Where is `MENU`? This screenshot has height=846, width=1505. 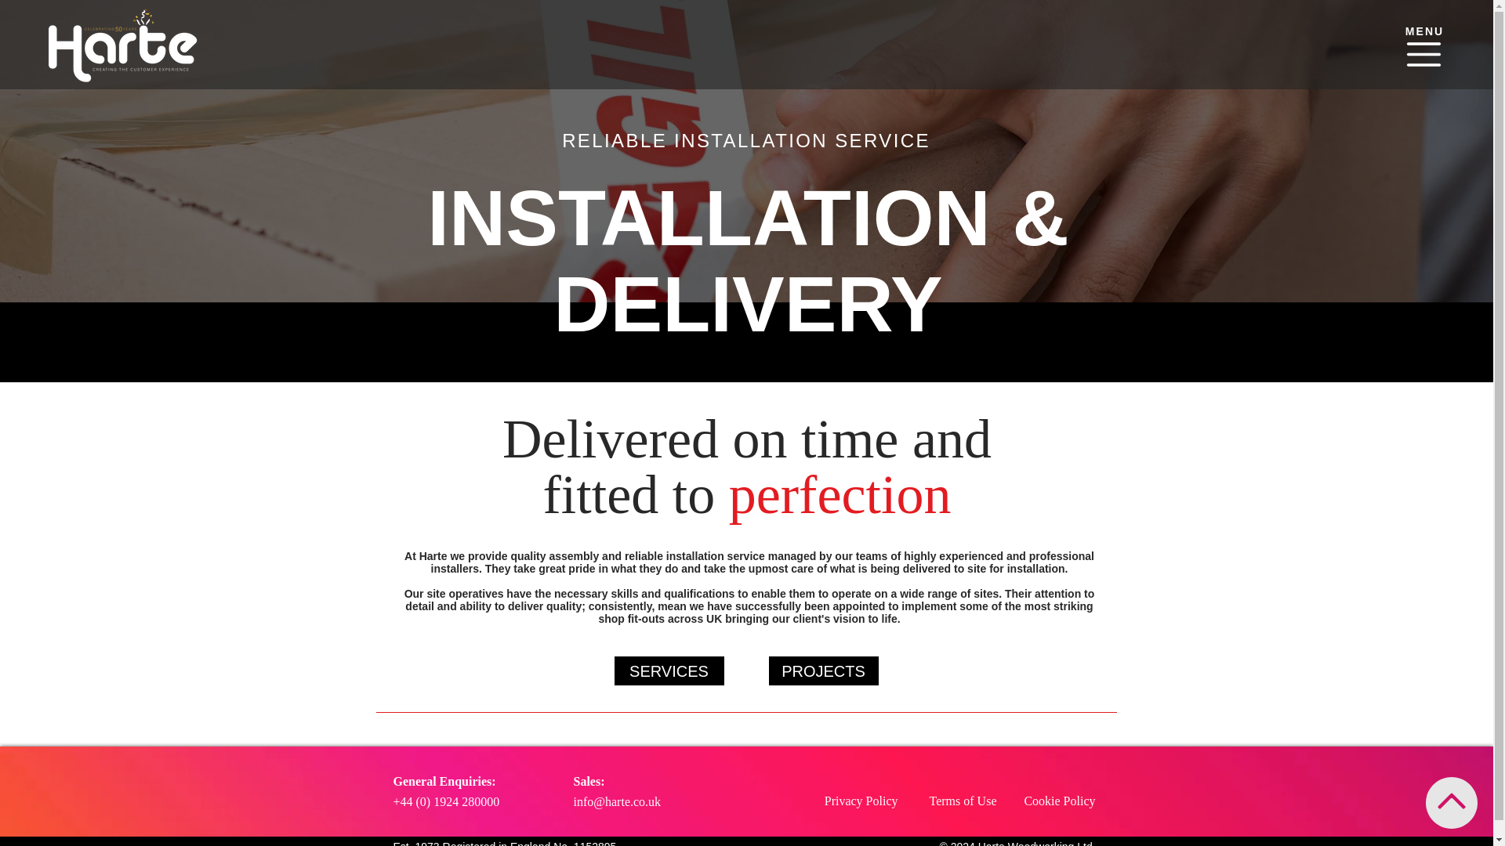
MENU is located at coordinates (1425, 31).